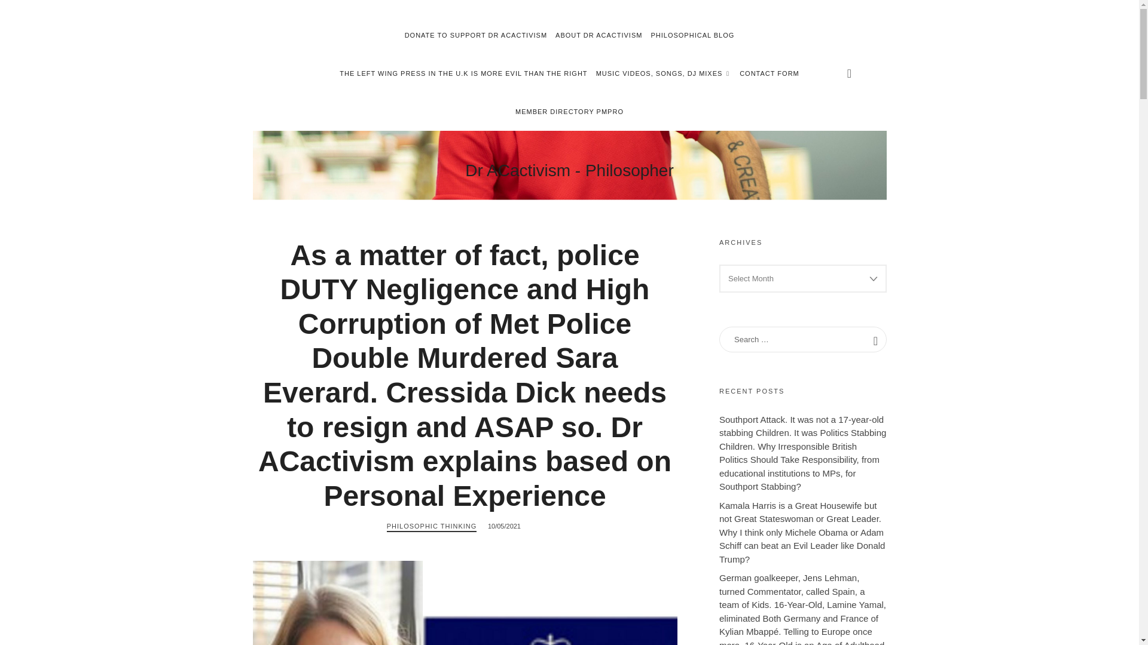 The height and width of the screenshot is (645, 1148). I want to click on MEMBER DIRECTORY PMPRO, so click(463, 73).